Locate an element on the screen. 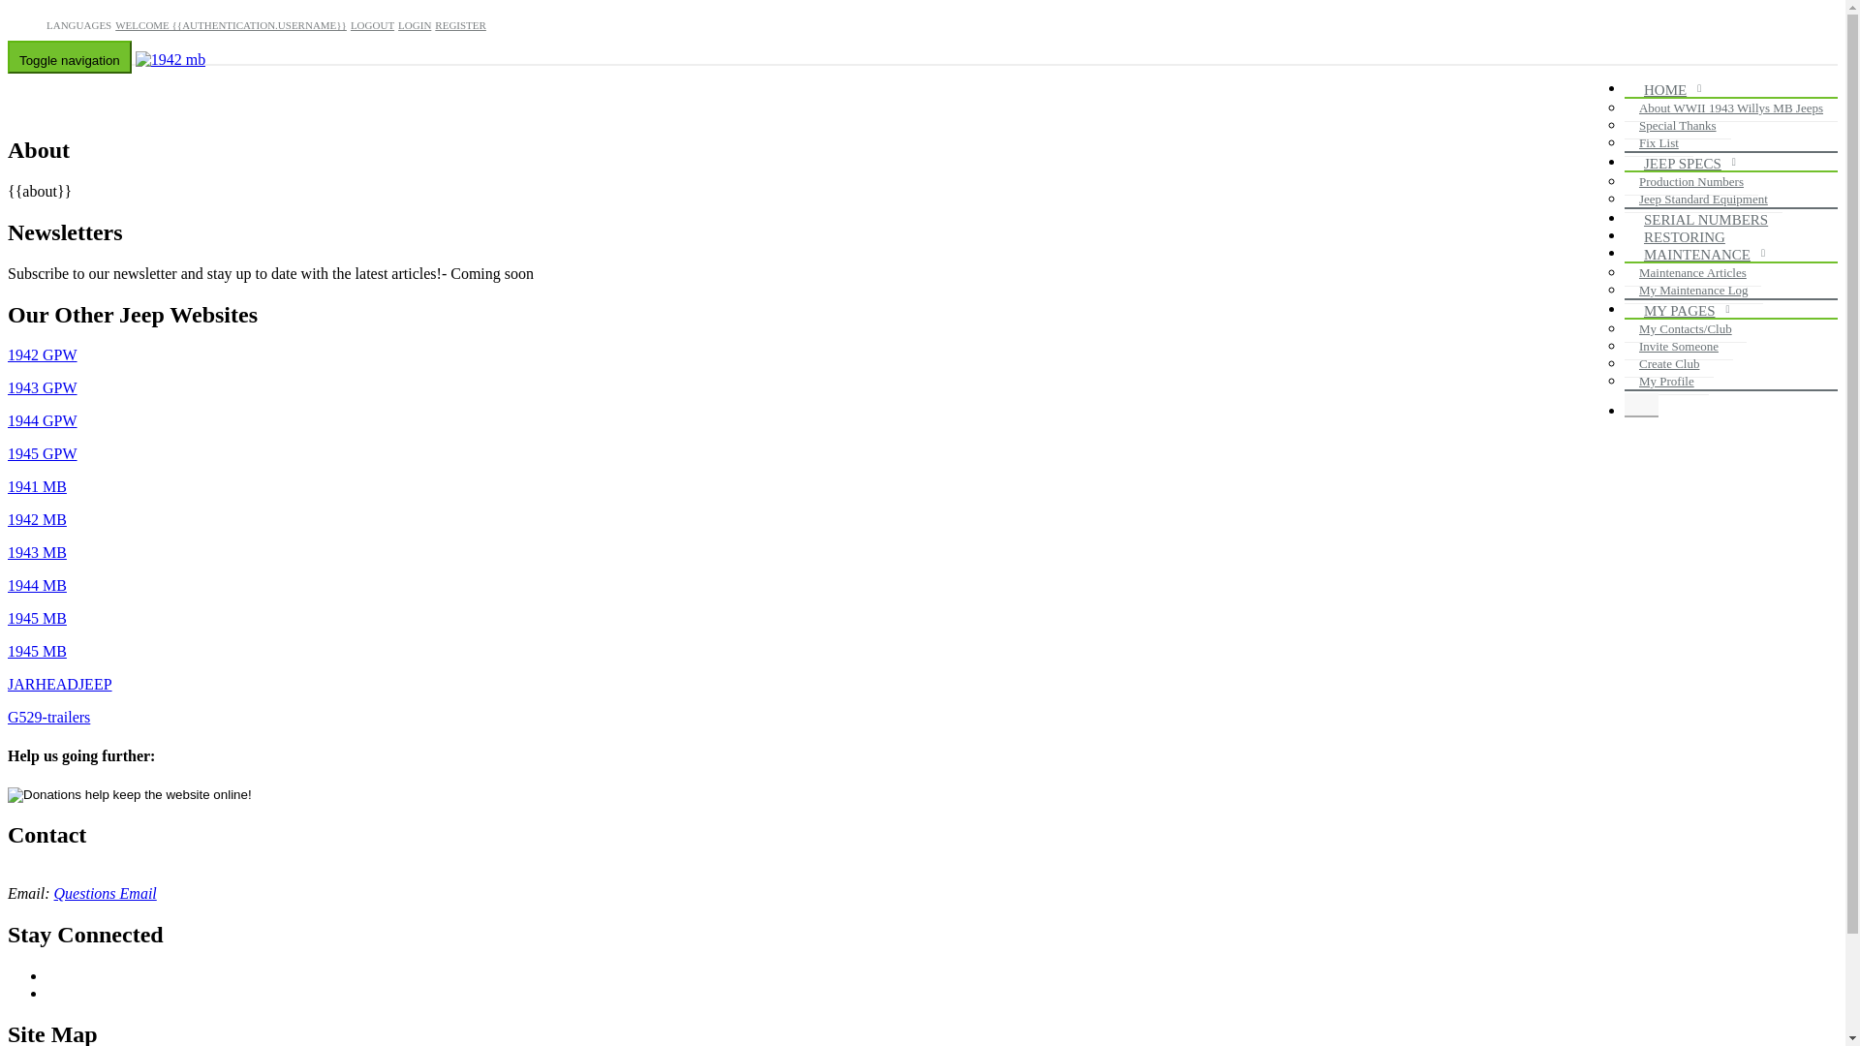 The width and height of the screenshot is (1860, 1046). 1943 GPW is located at coordinates (43, 387).